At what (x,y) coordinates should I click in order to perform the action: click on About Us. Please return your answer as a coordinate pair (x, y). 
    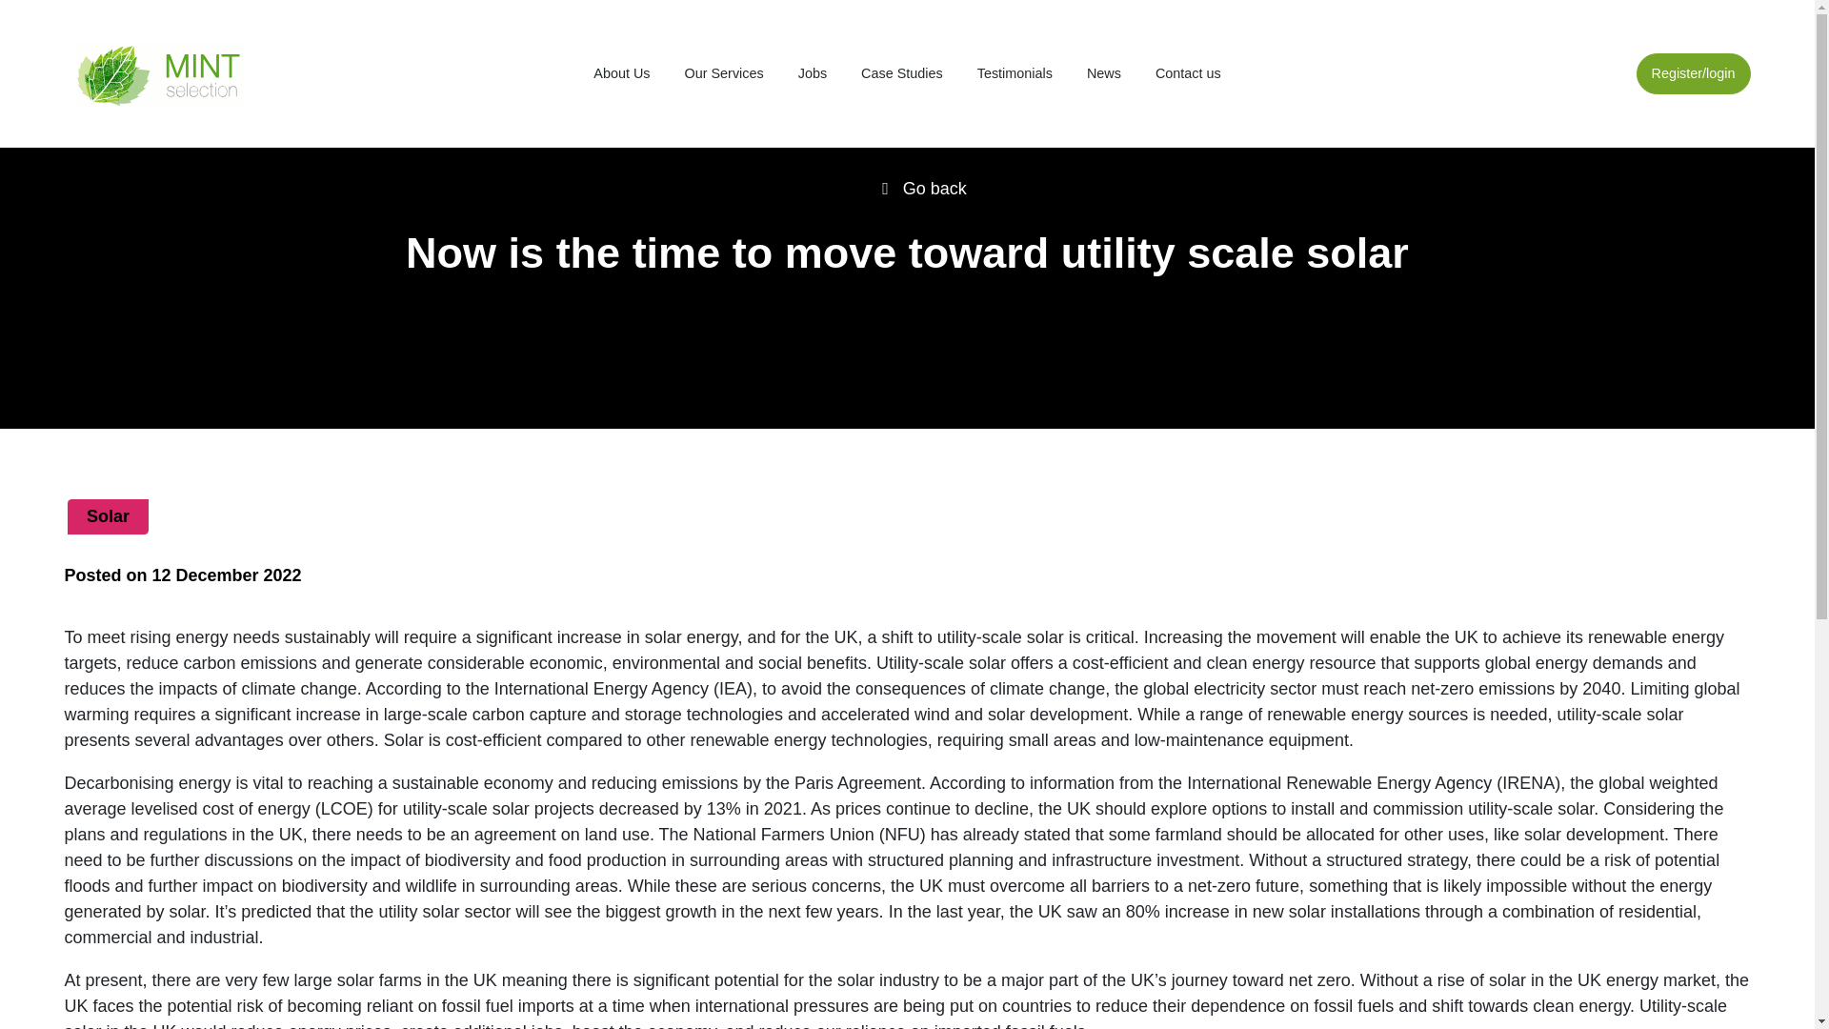
    Looking at the image, I should click on (621, 74).